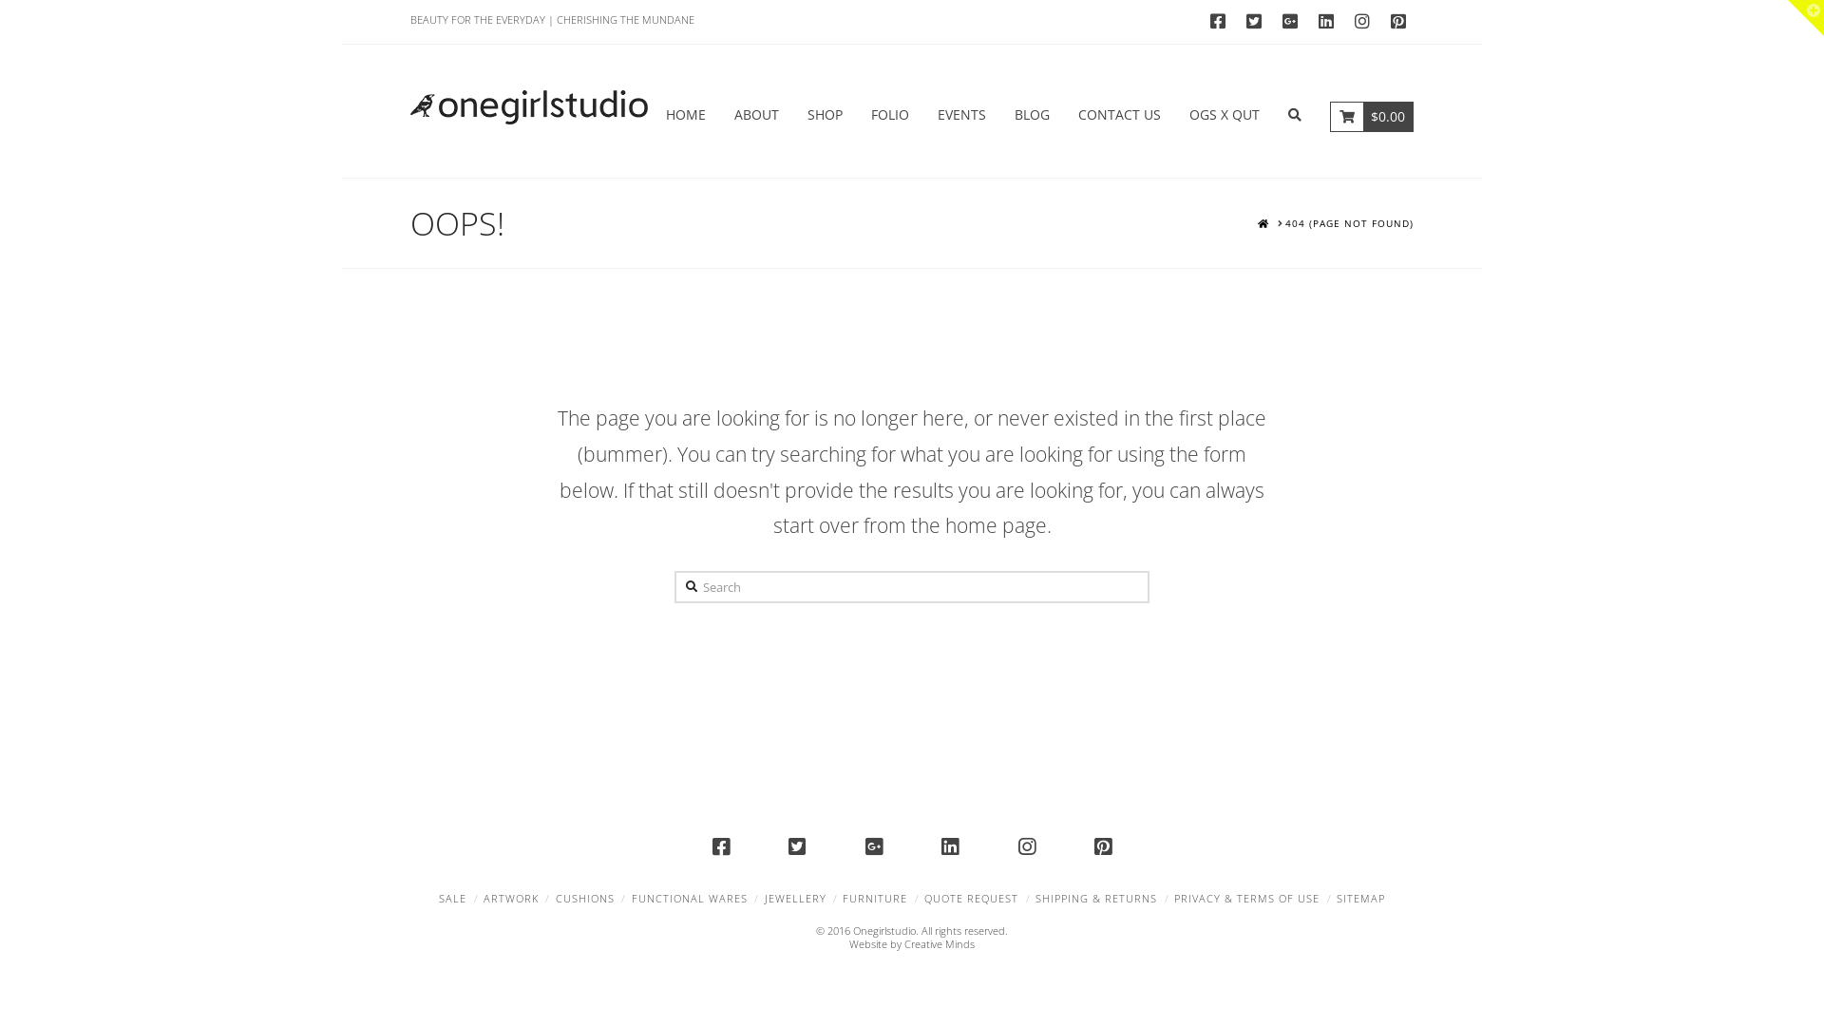  I want to click on QUOTE REQUEST, so click(971, 899).